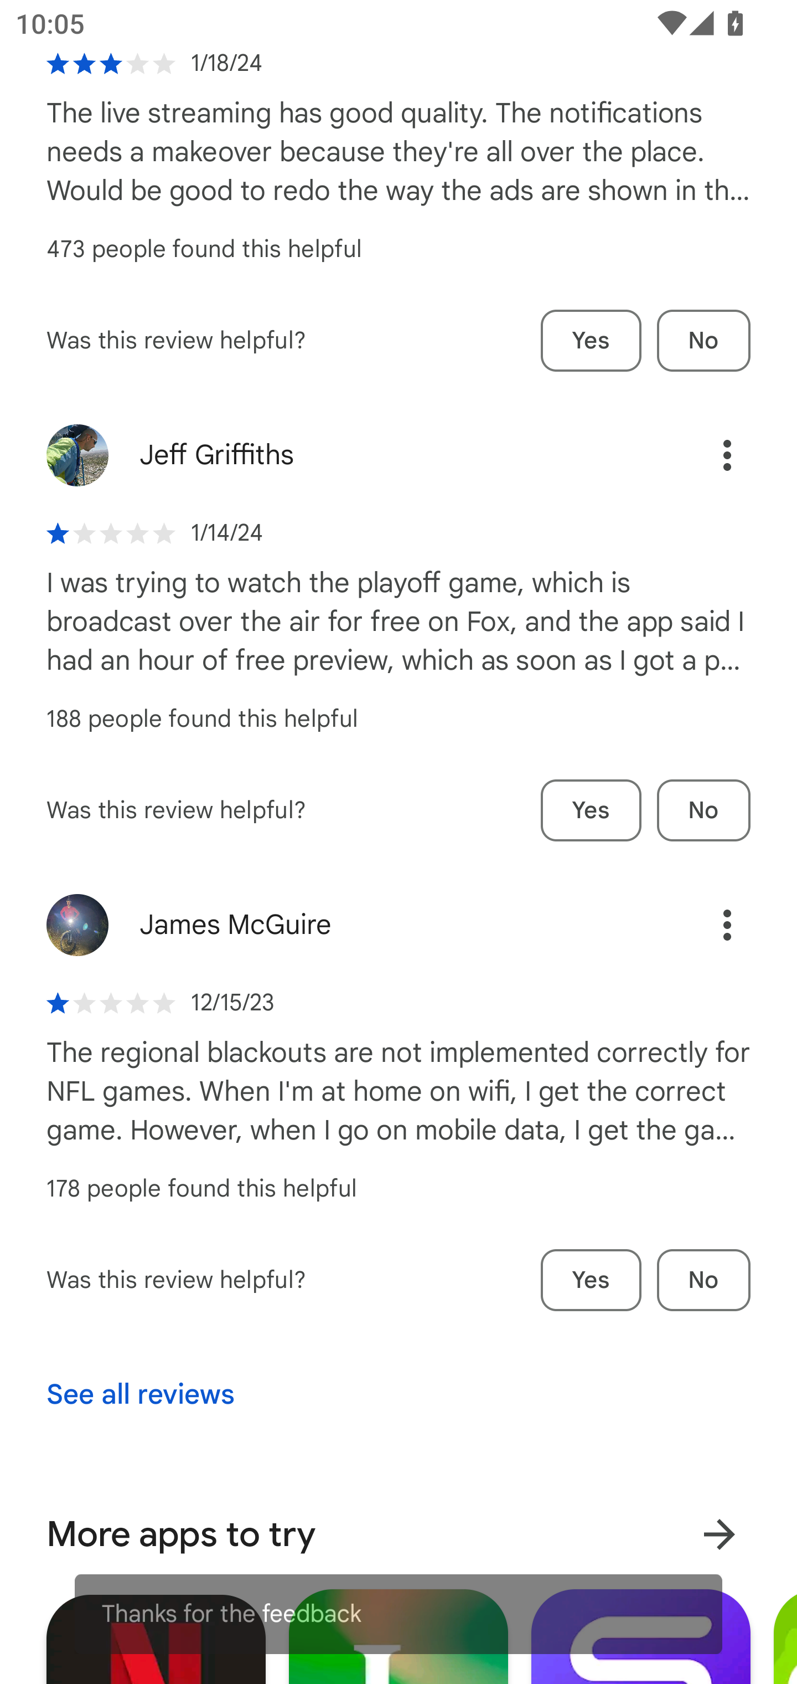 This screenshot has width=797, height=1684. I want to click on Options, so click(704, 925).